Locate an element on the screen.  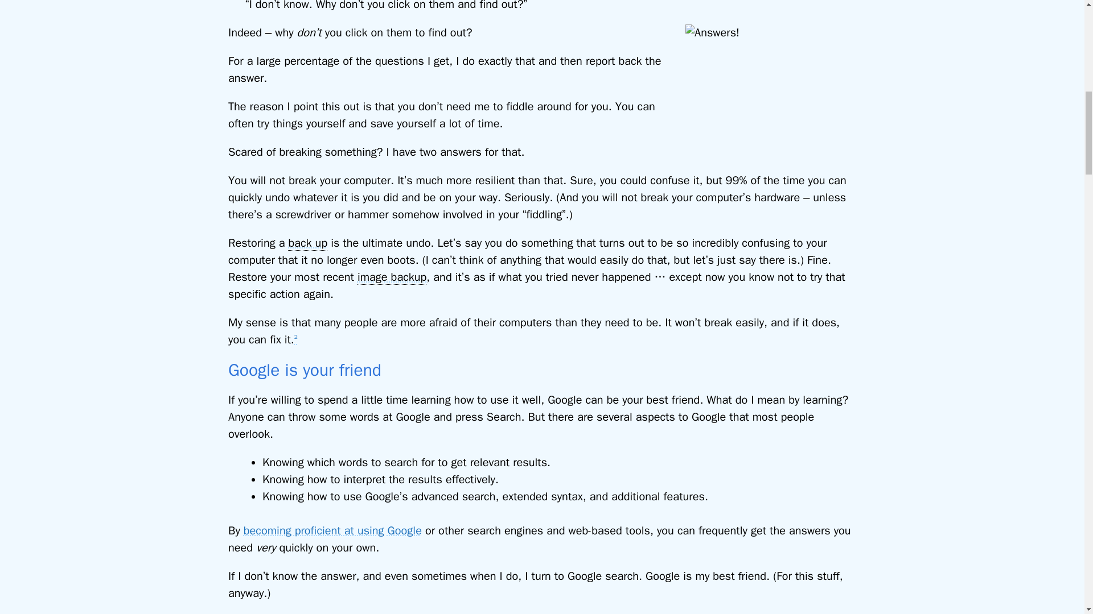
2 is located at coordinates (295, 340).